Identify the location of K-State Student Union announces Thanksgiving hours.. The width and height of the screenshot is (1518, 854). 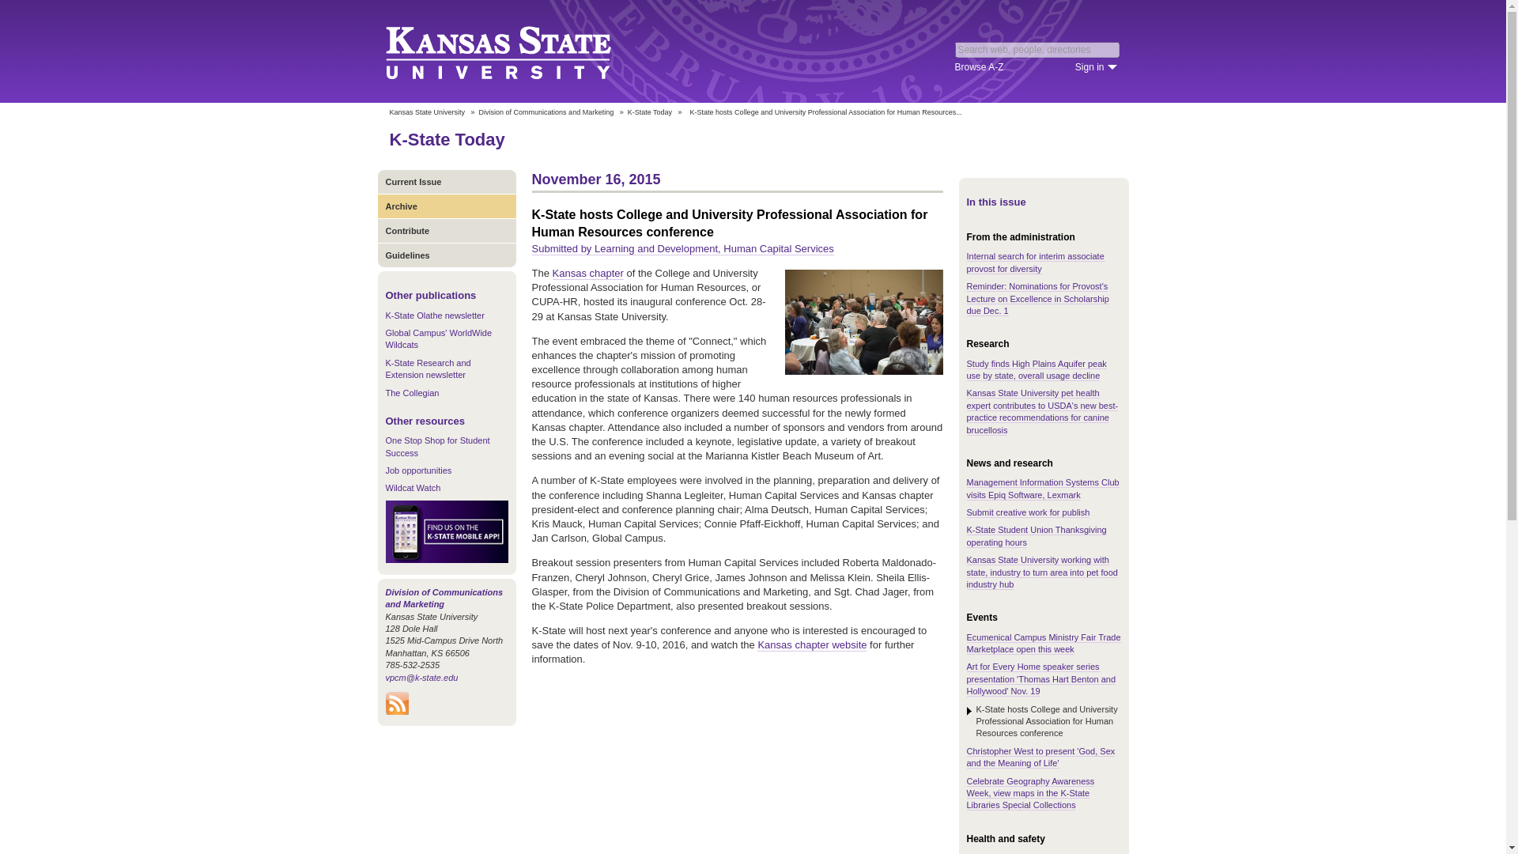
(1036, 536).